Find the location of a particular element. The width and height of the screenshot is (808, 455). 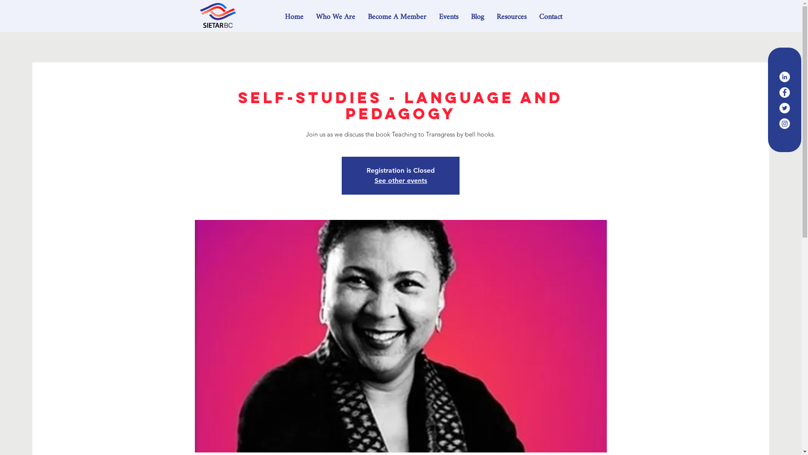

Home is located at coordinates (294, 17).